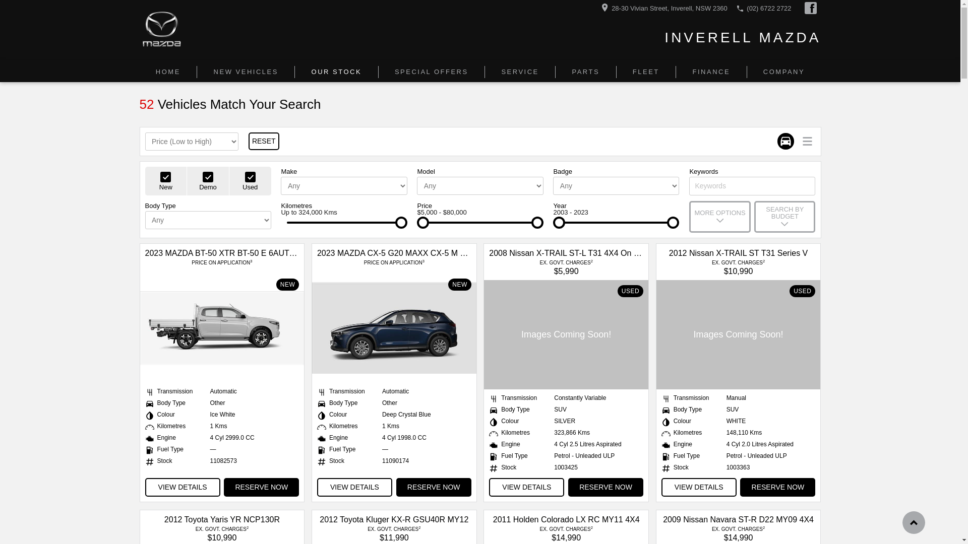 The image size is (968, 544). Describe the element at coordinates (520, 72) in the screenshot. I see `SERVICE` at that location.